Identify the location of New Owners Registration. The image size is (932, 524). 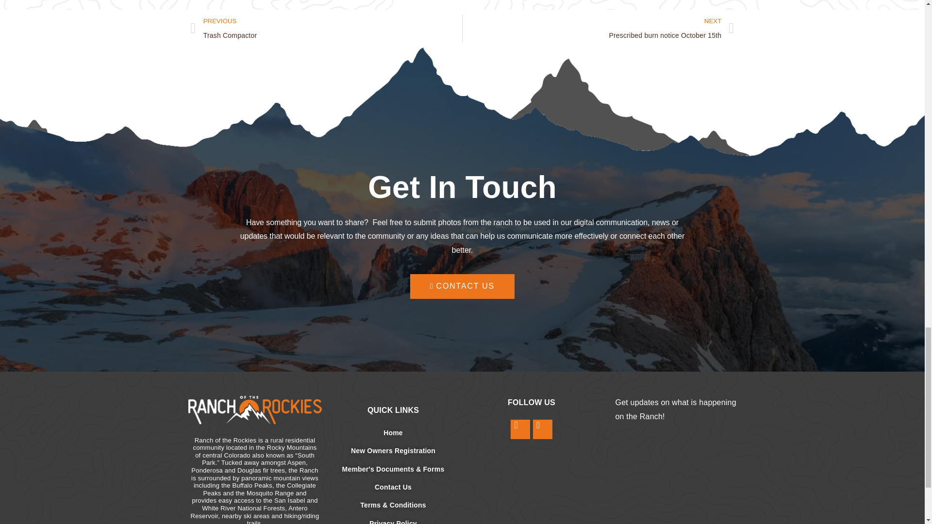
(392, 487).